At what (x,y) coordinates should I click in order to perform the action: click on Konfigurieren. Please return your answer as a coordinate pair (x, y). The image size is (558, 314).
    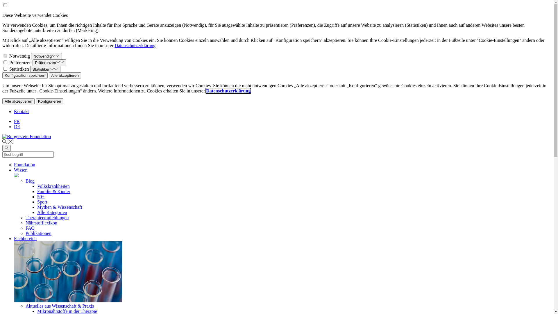
    Looking at the image, I should click on (49, 101).